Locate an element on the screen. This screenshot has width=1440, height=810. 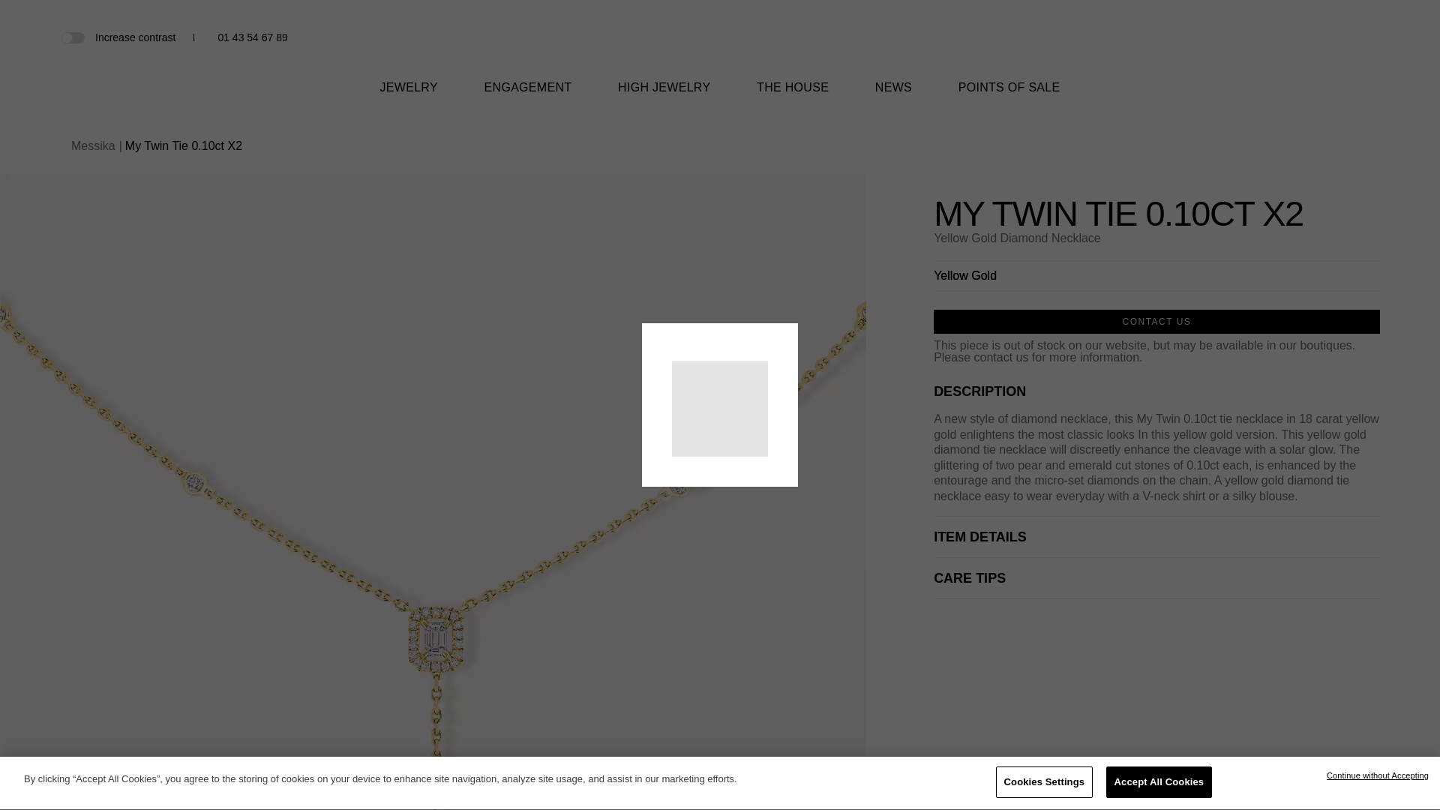
Messika is located at coordinates (720, 45).